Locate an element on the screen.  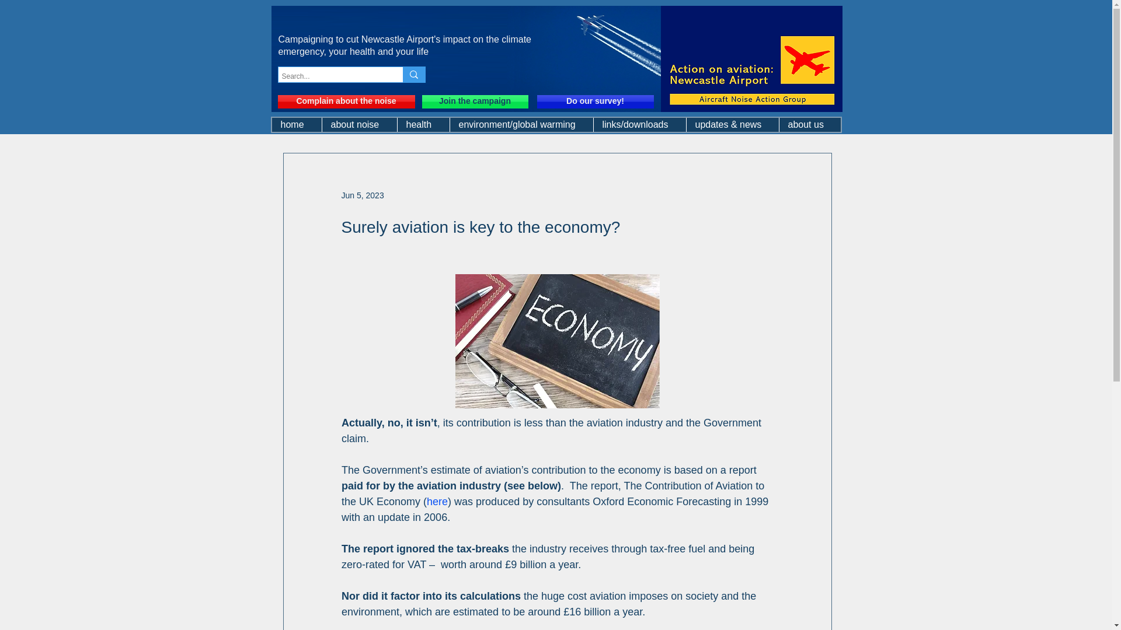
here is located at coordinates (437, 502).